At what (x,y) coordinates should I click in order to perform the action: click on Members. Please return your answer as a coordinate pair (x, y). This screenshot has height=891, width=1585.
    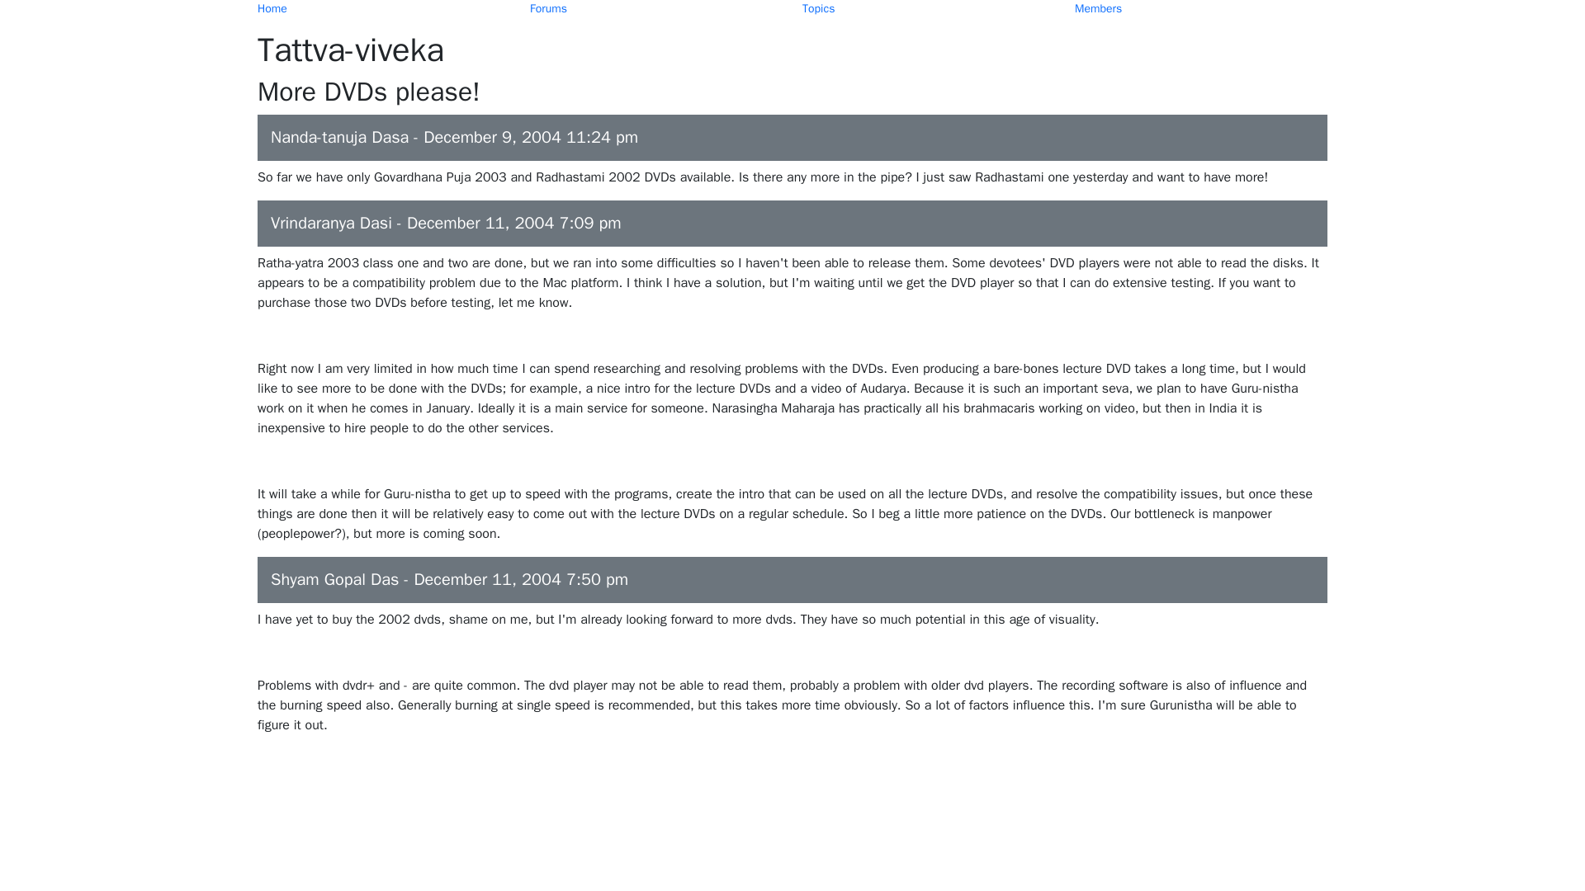
    Looking at the image, I should click on (1098, 8).